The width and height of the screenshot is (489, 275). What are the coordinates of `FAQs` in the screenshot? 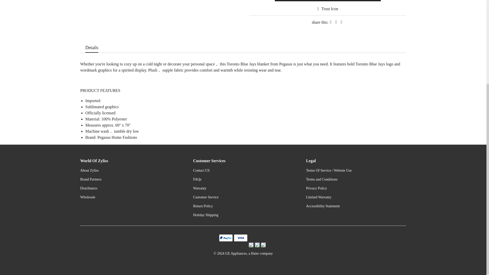 It's located at (197, 179).